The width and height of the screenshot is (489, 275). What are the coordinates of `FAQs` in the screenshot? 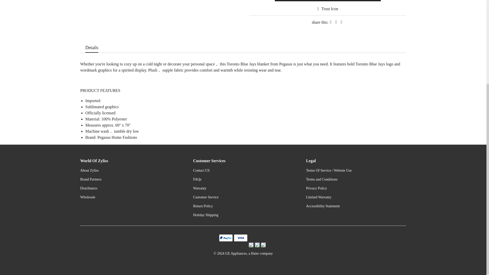 It's located at (197, 179).